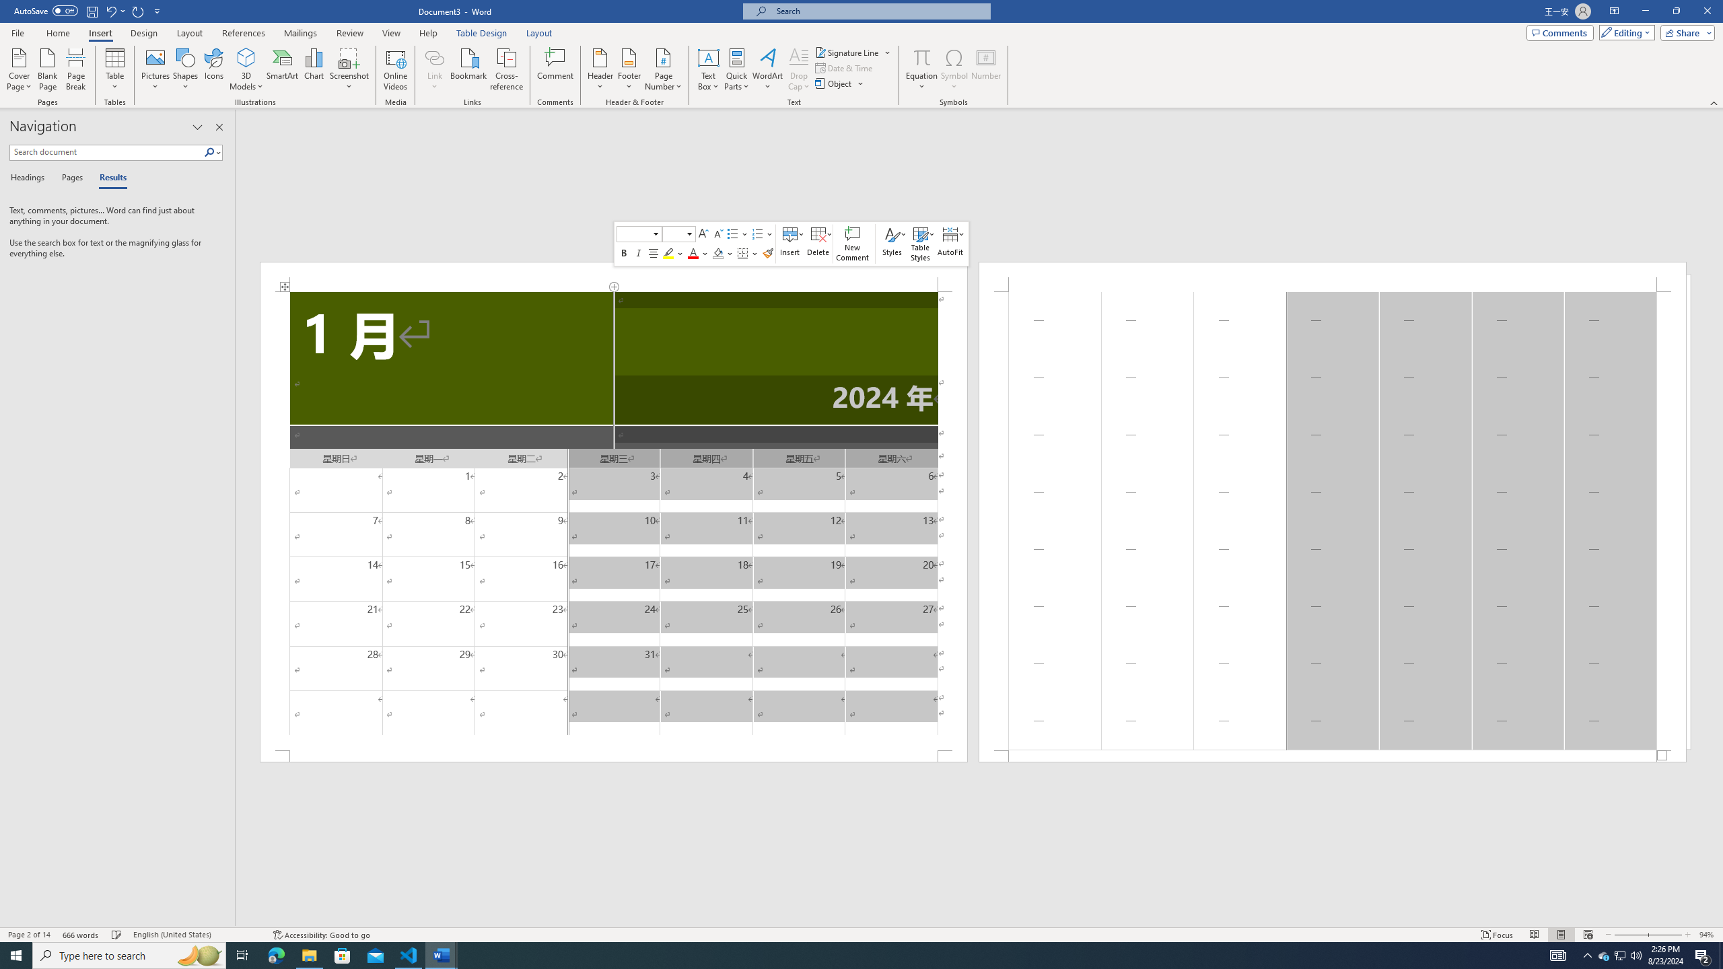 The height and width of the screenshot is (969, 1723). Describe the element at coordinates (283, 69) in the screenshot. I see `SmartArt...` at that location.